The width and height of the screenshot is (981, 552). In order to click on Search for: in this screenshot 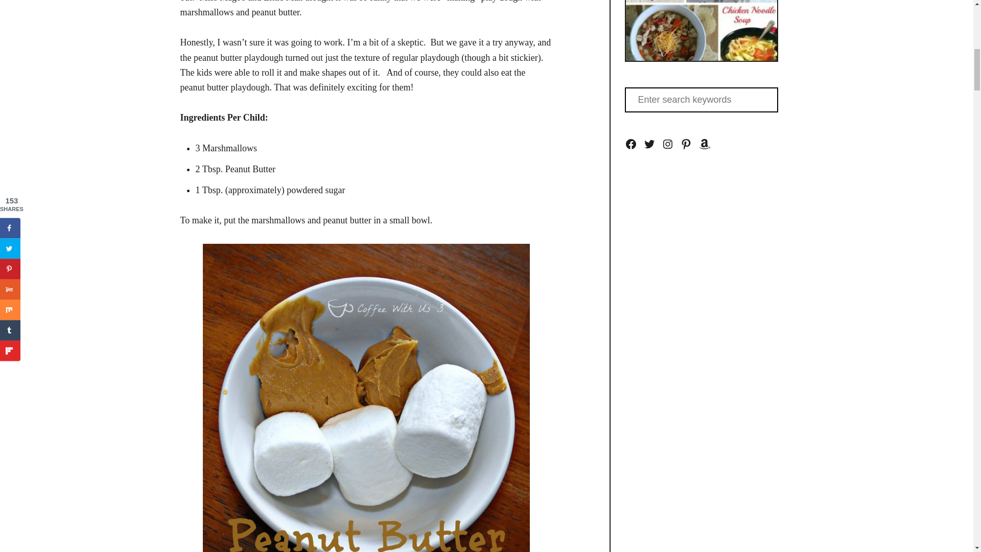, I will do `click(701, 100)`.